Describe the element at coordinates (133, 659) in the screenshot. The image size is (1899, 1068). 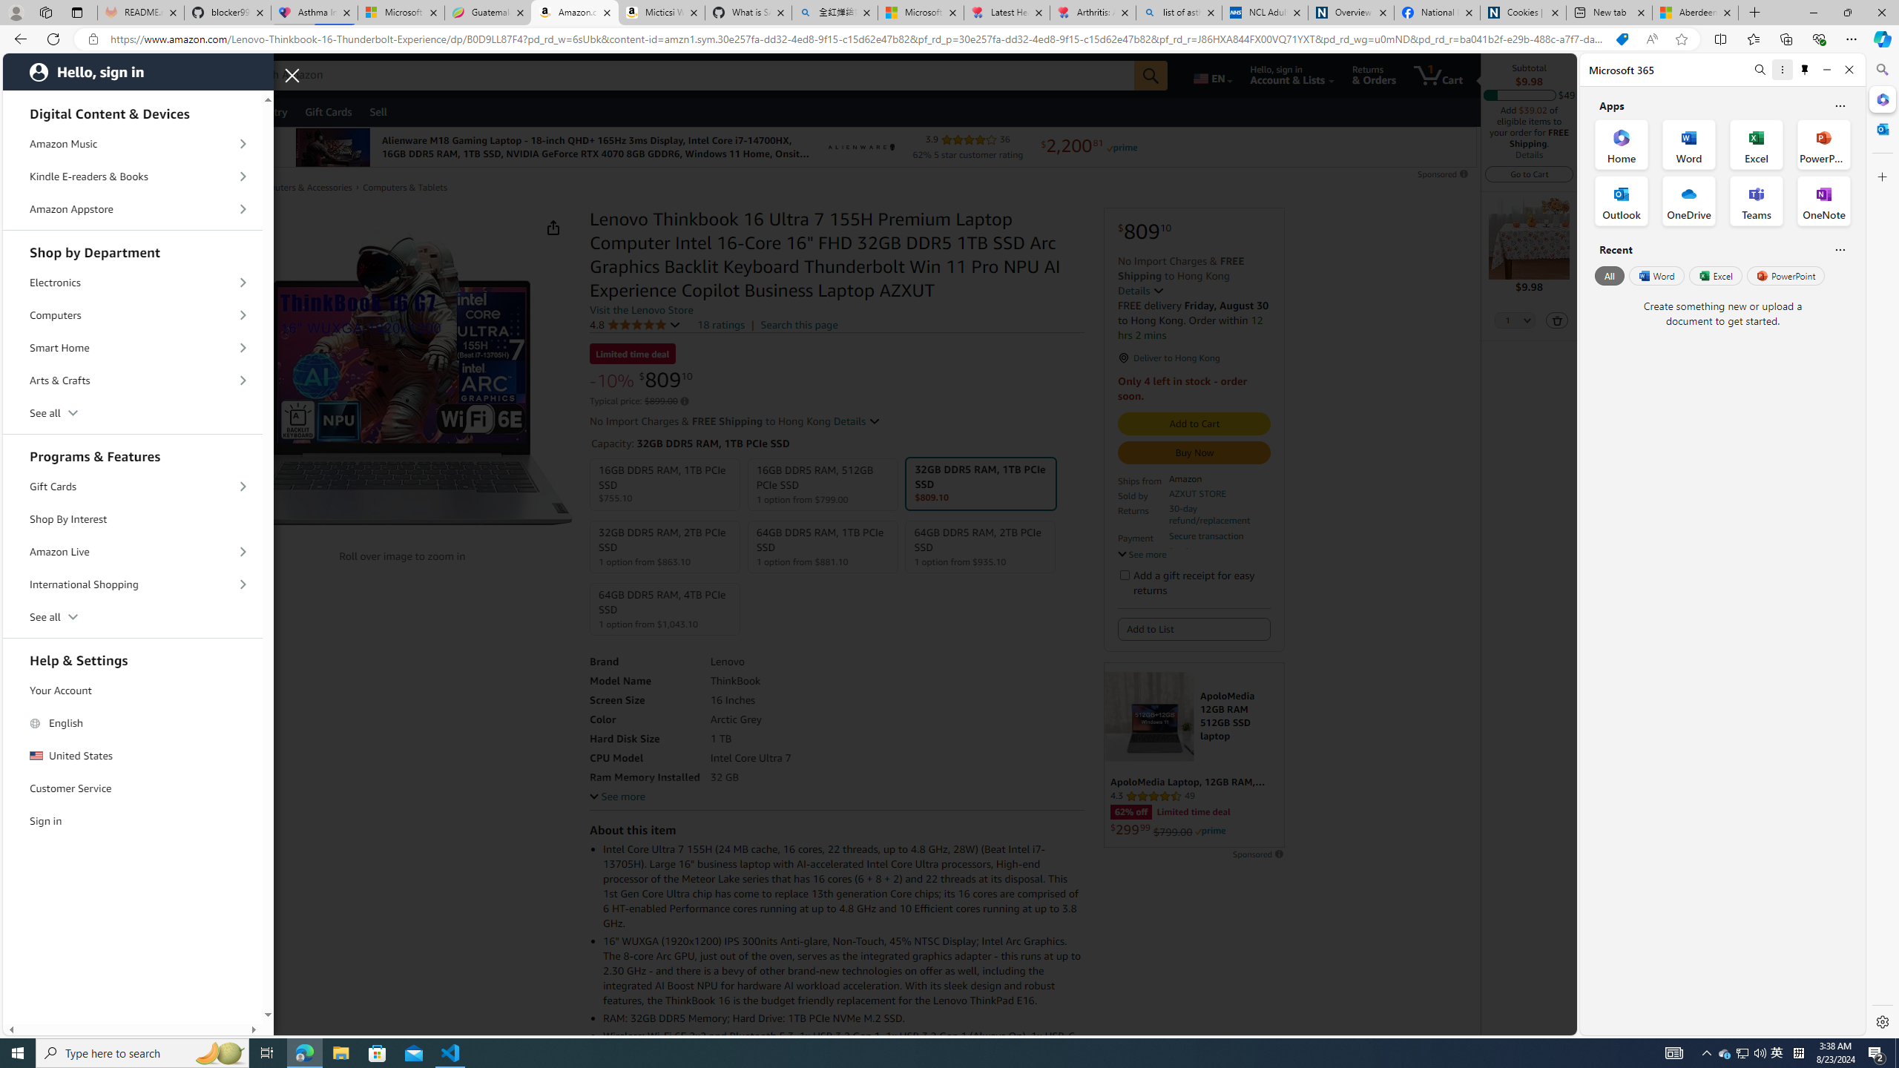
I see `Help & Settings` at that location.